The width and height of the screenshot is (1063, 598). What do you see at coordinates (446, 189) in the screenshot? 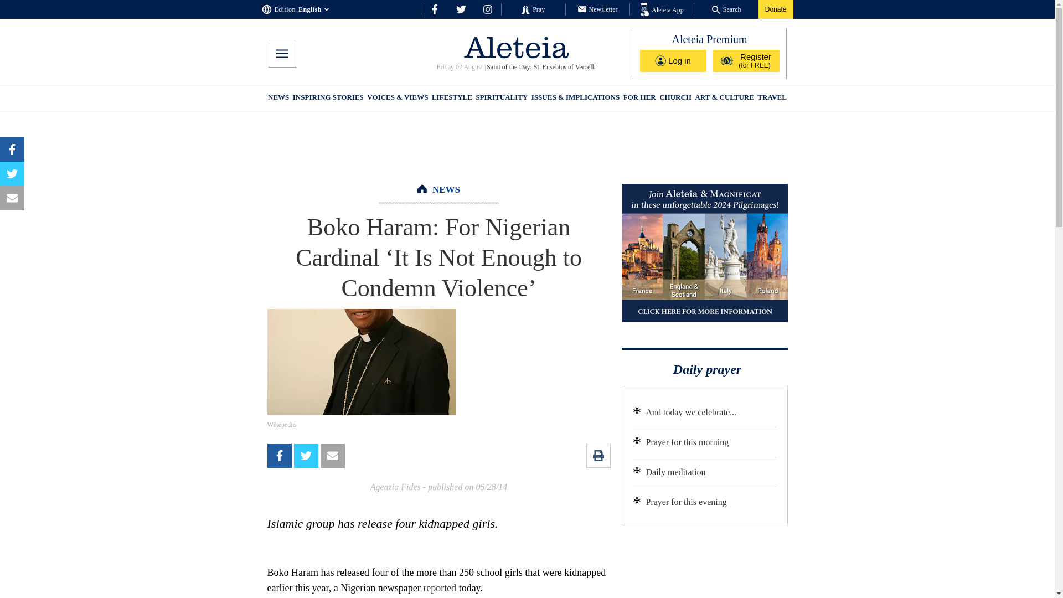
I see `NEWS` at bounding box center [446, 189].